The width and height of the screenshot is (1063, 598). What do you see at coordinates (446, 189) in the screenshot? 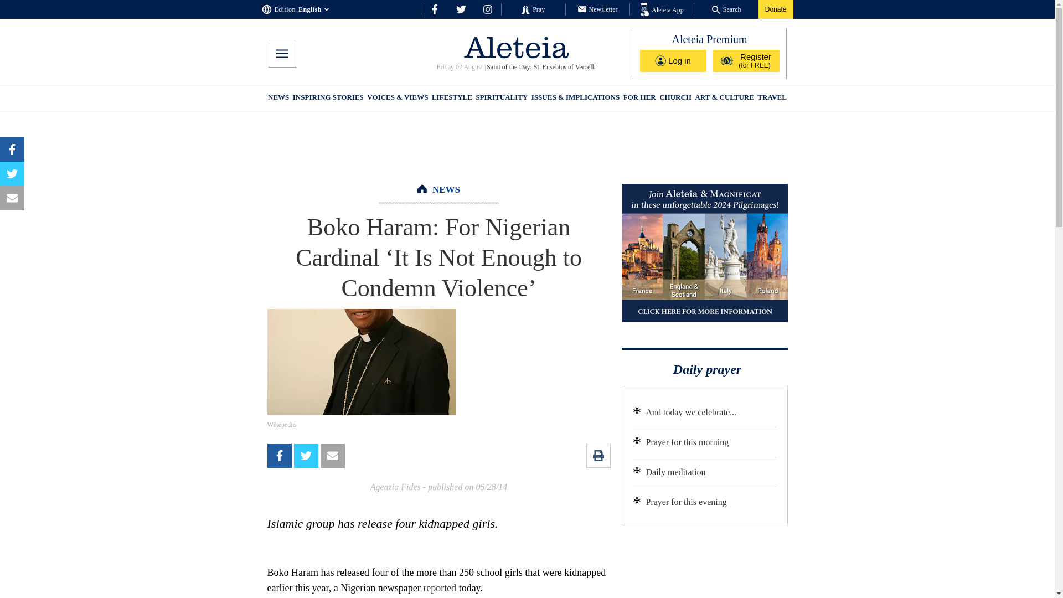
I see `NEWS` at bounding box center [446, 189].